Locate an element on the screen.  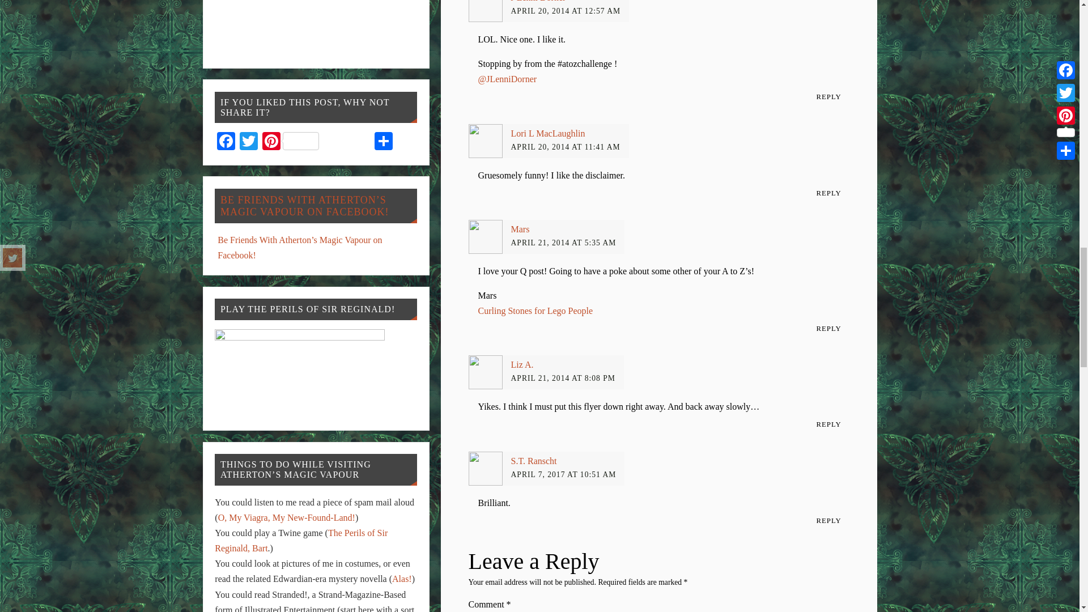
The Perils of Sir Reginald, Bart: A Twine Game is located at coordinates (300, 541).